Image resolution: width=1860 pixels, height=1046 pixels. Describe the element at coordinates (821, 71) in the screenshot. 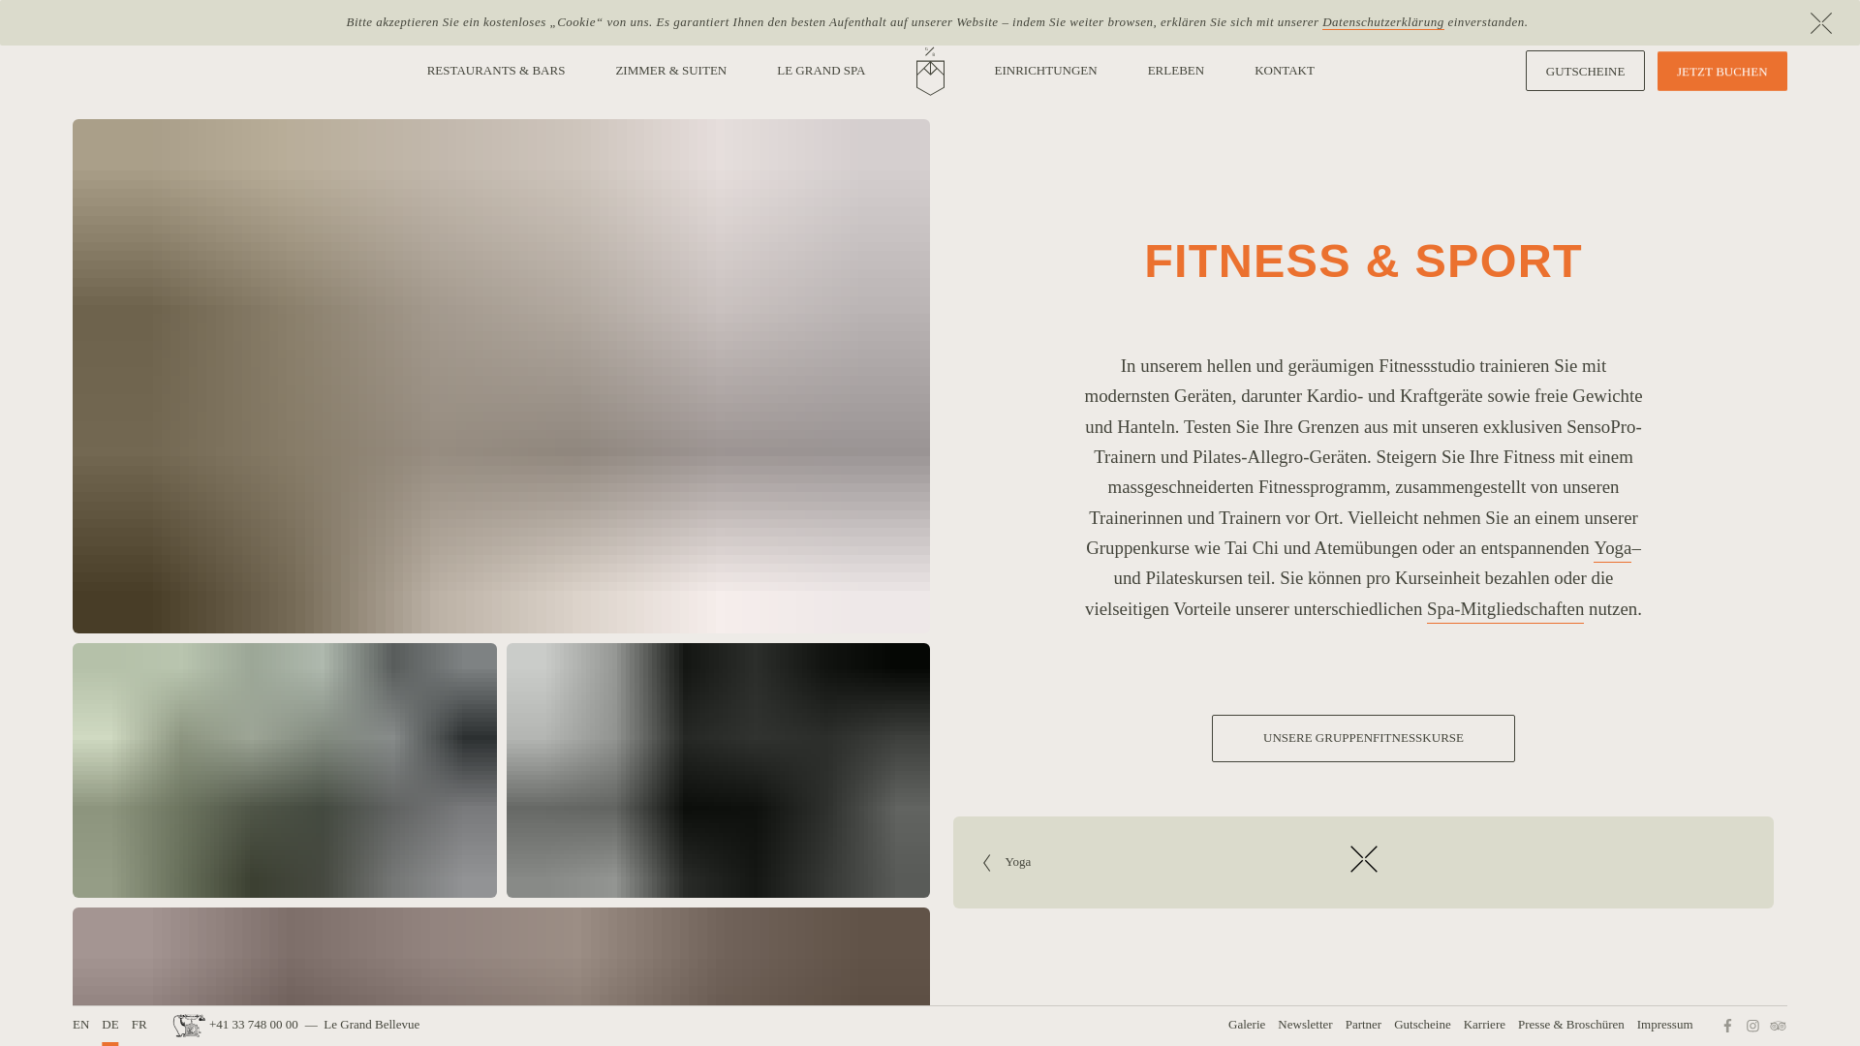

I see `LE GRAND SPA` at that location.